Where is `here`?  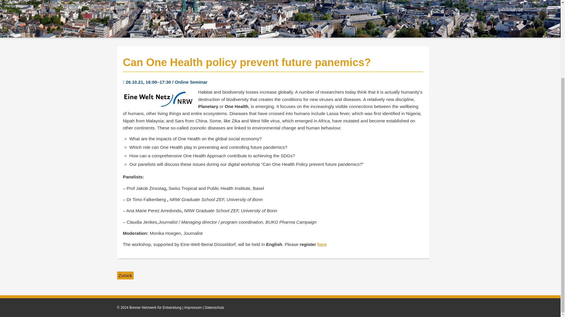 here is located at coordinates (322, 244).